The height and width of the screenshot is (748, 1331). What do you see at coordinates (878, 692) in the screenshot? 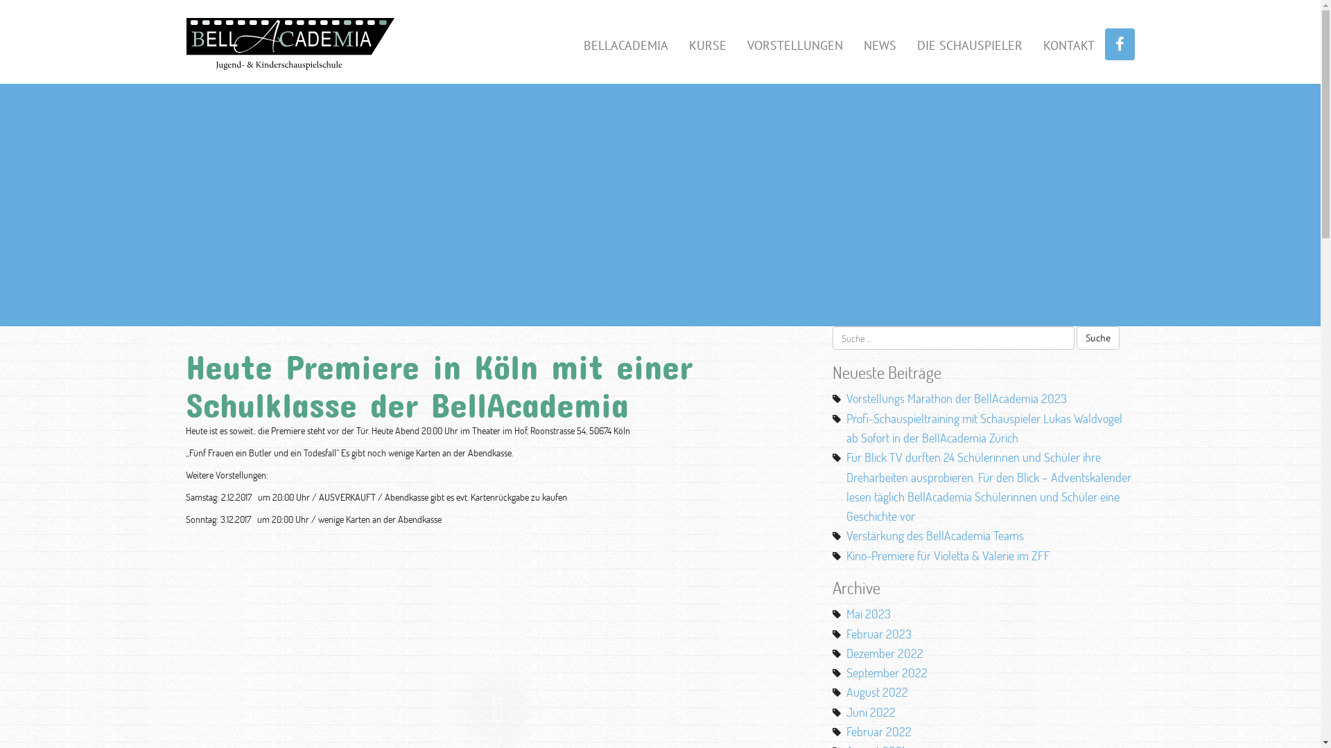
I see `August 2022` at bounding box center [878, 692].